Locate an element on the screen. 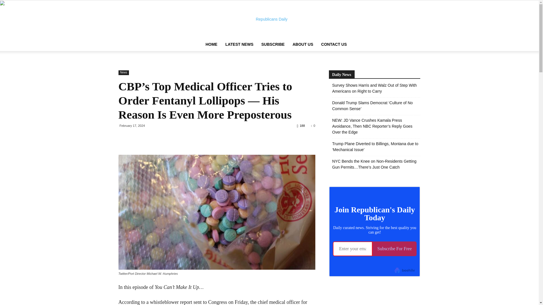 This screenshot has width=543, height=305. CONTACT US is located at coordinates (334, 44).